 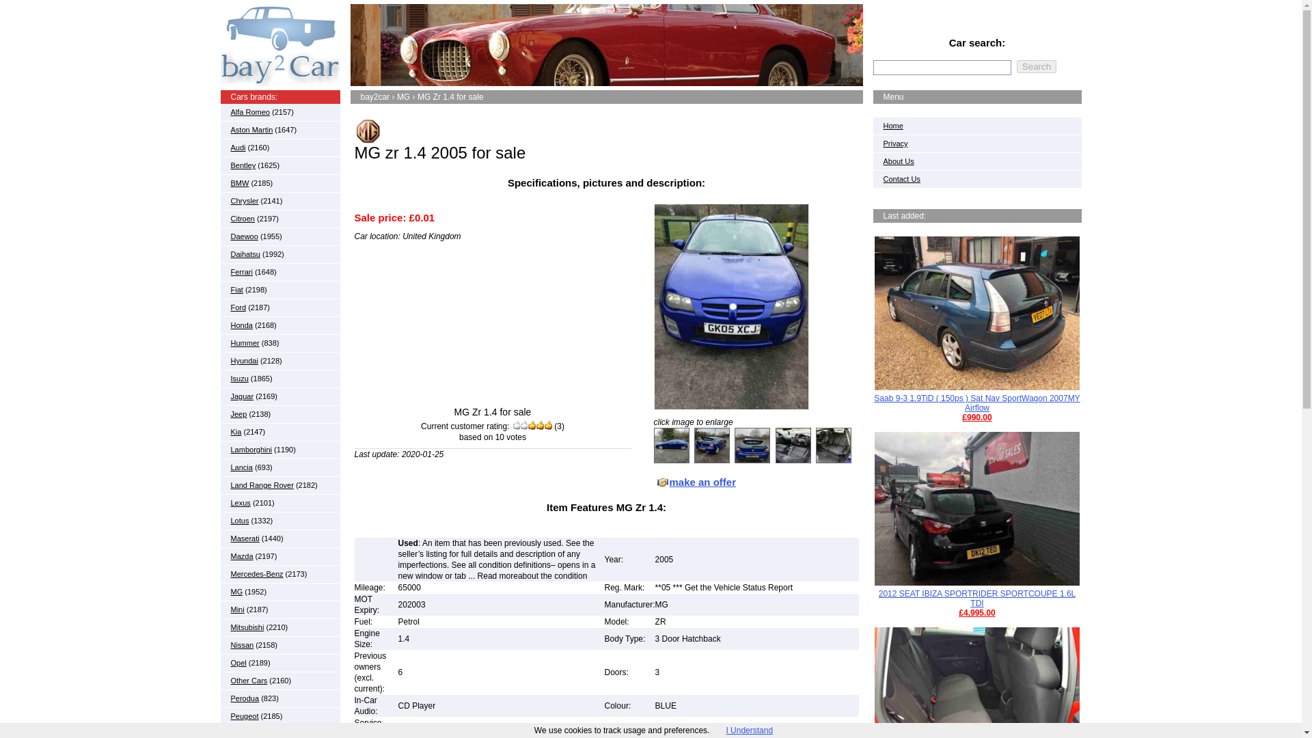 I want to click on Maserati, so click(x=245, y=538).